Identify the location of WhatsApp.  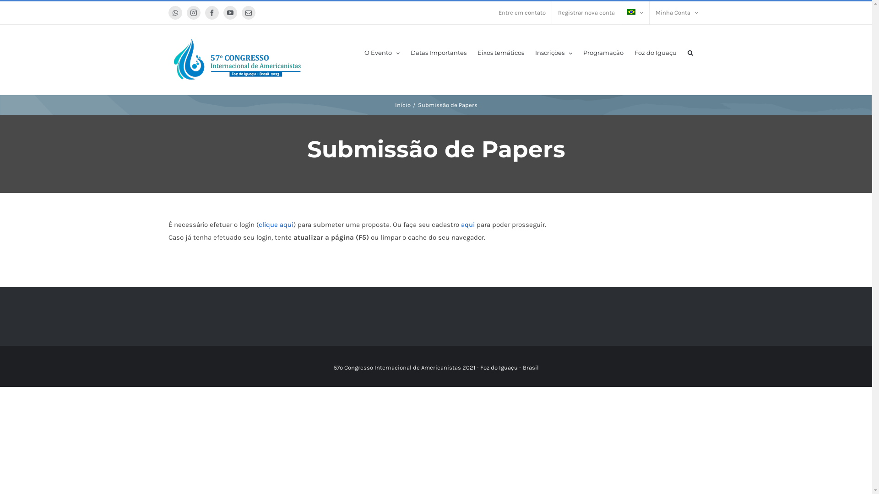
(175, 13).